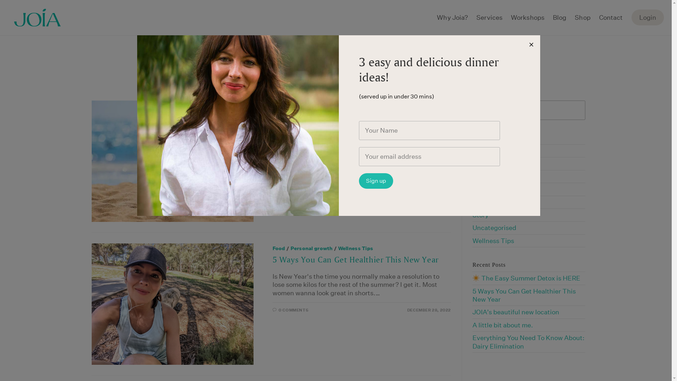 The width and height of the screenshot is (677, 381). Describe the element at coordinates (493, 241) in the screenshot. I see `Wellness Tips` at that location.